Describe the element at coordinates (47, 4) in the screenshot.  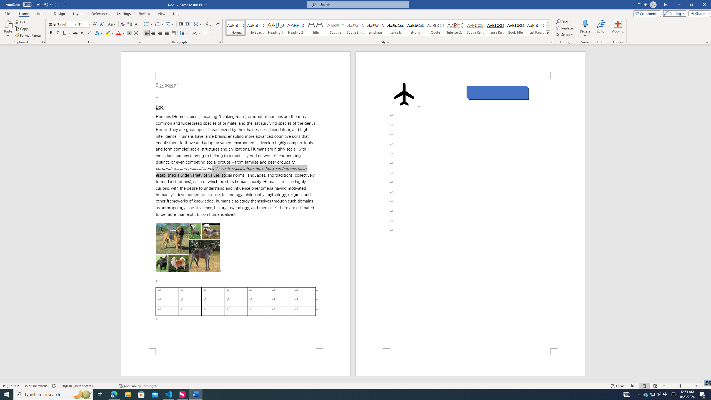
I see `Undo Apply Quick Style Set` at that location.